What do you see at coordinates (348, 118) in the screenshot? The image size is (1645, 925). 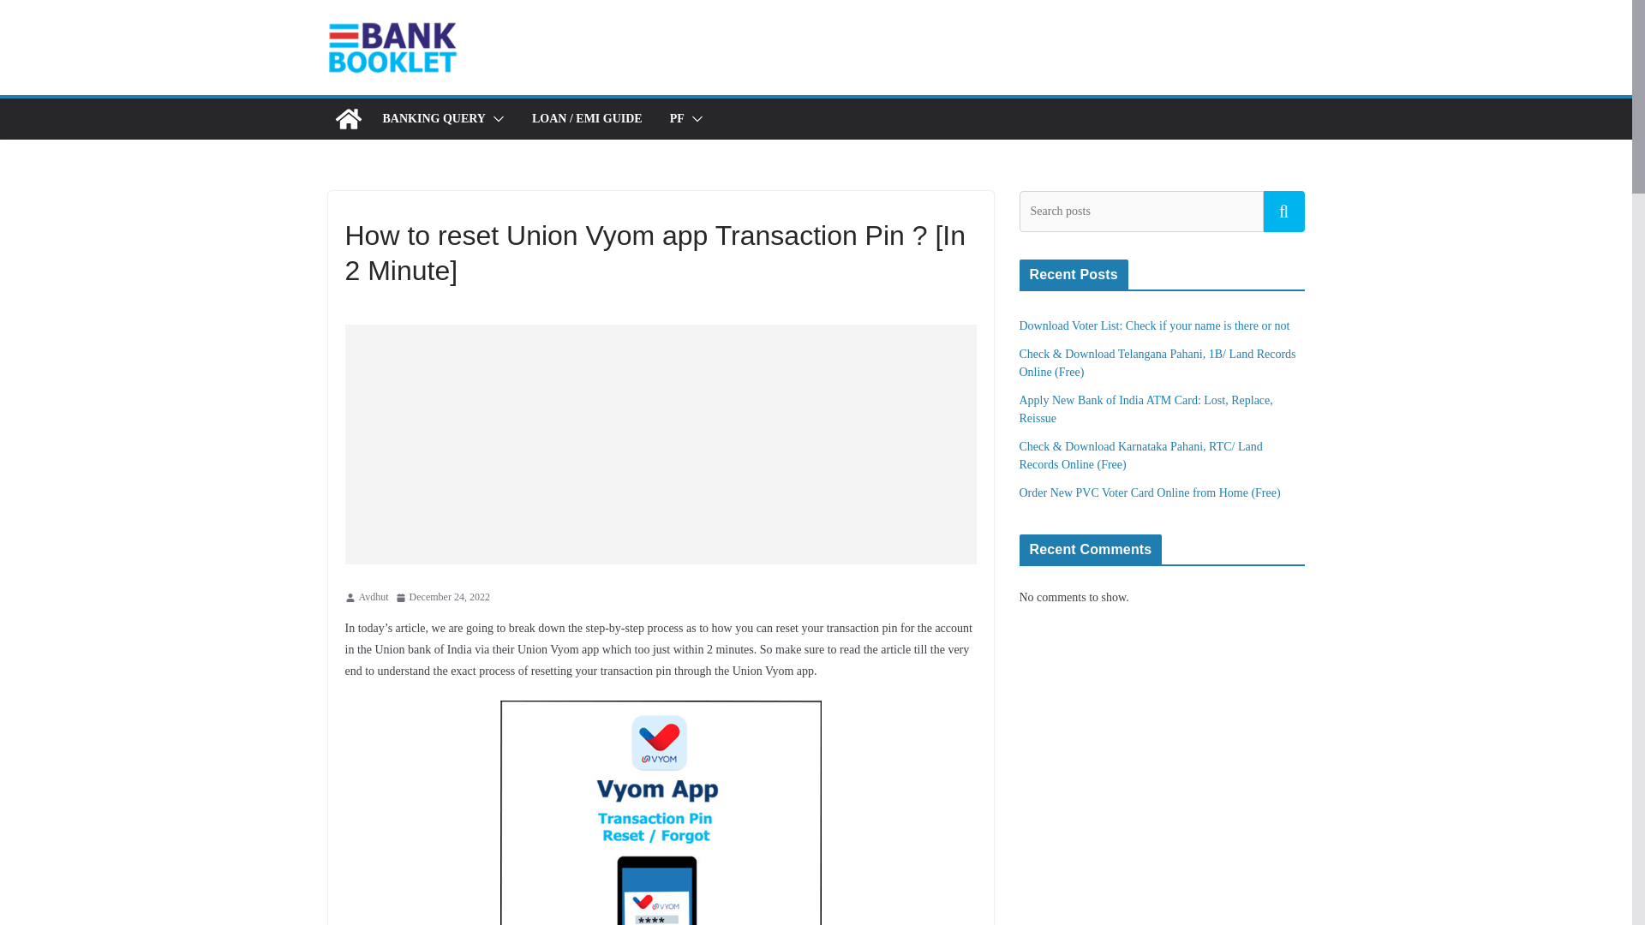 I see `BankBooklet.com` at bounding box center [348, 118].